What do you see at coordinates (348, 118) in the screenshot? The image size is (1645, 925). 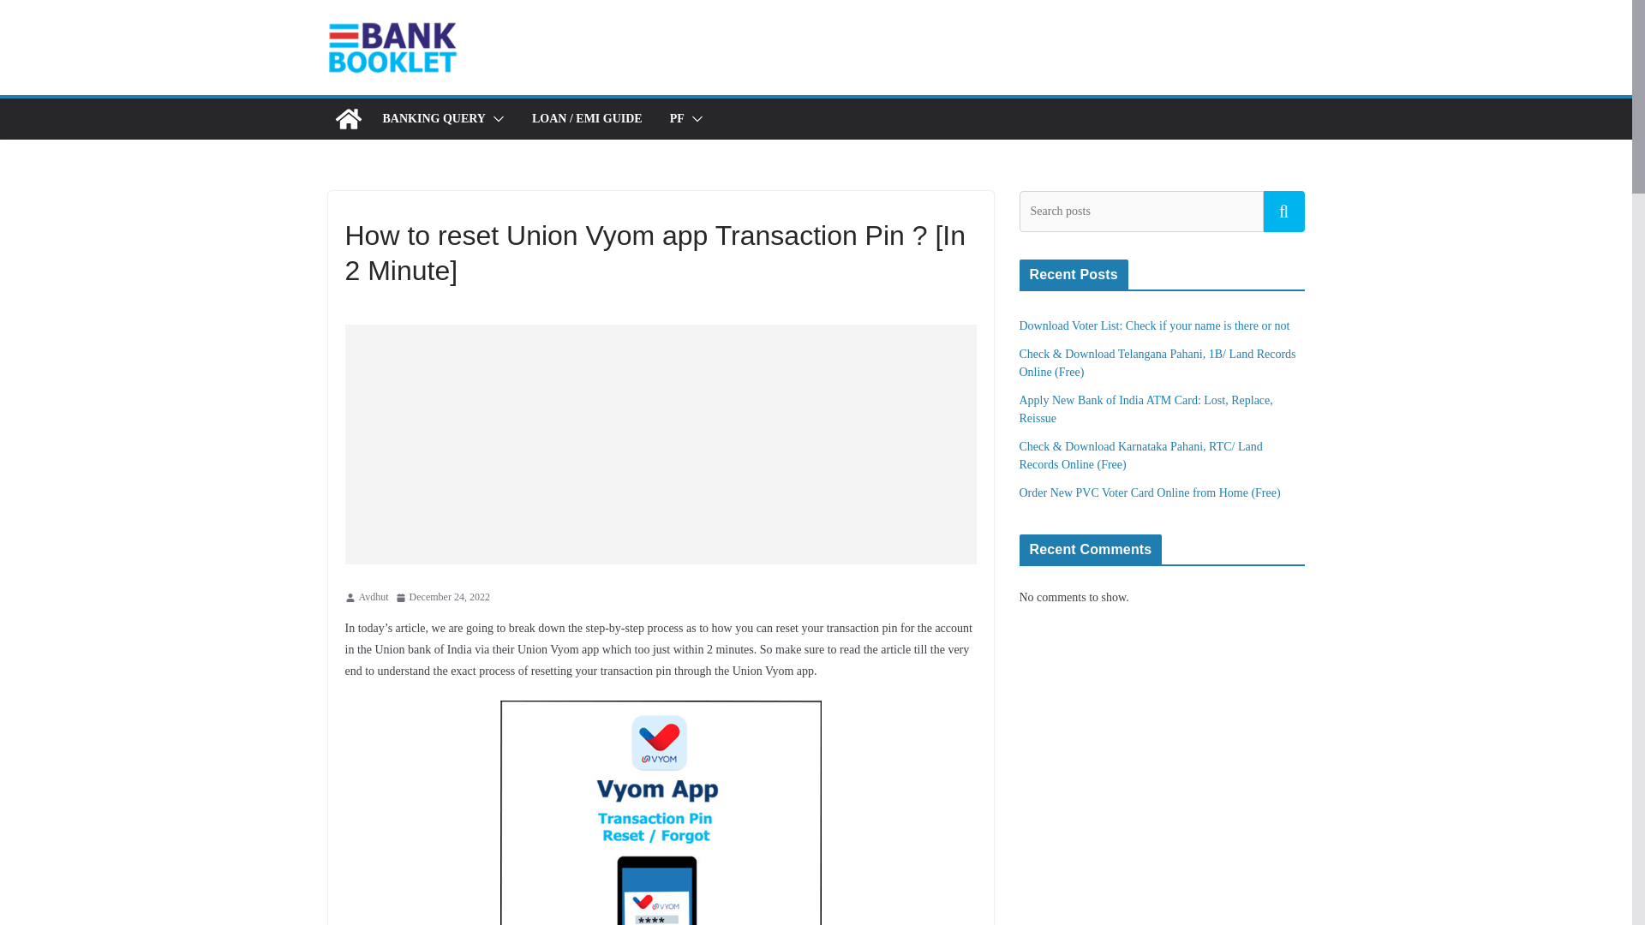 I see `BankBooklet.com` at bounding box center [348, 118].